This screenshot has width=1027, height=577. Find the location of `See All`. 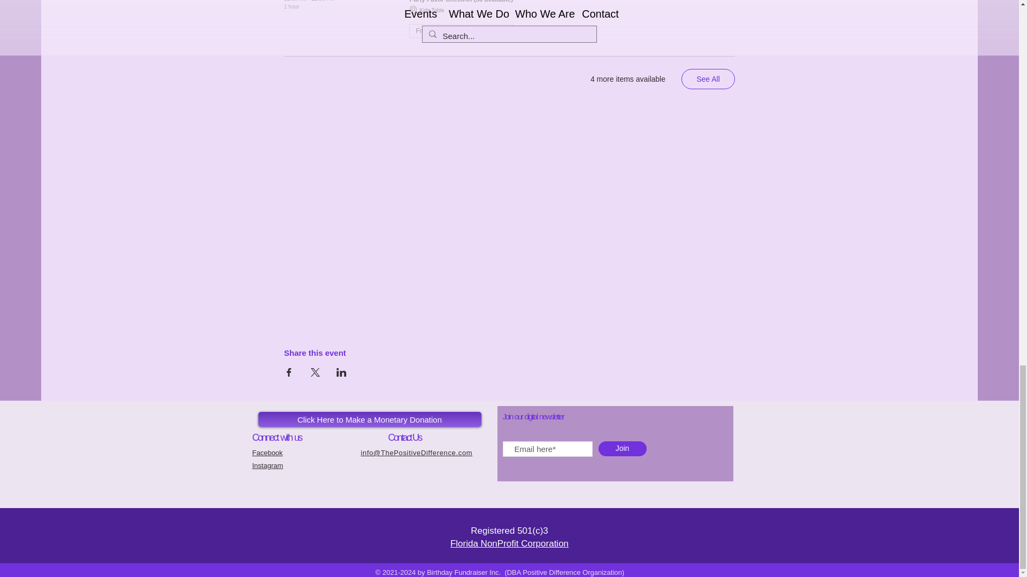

See All is located at coordinates (708, 79).